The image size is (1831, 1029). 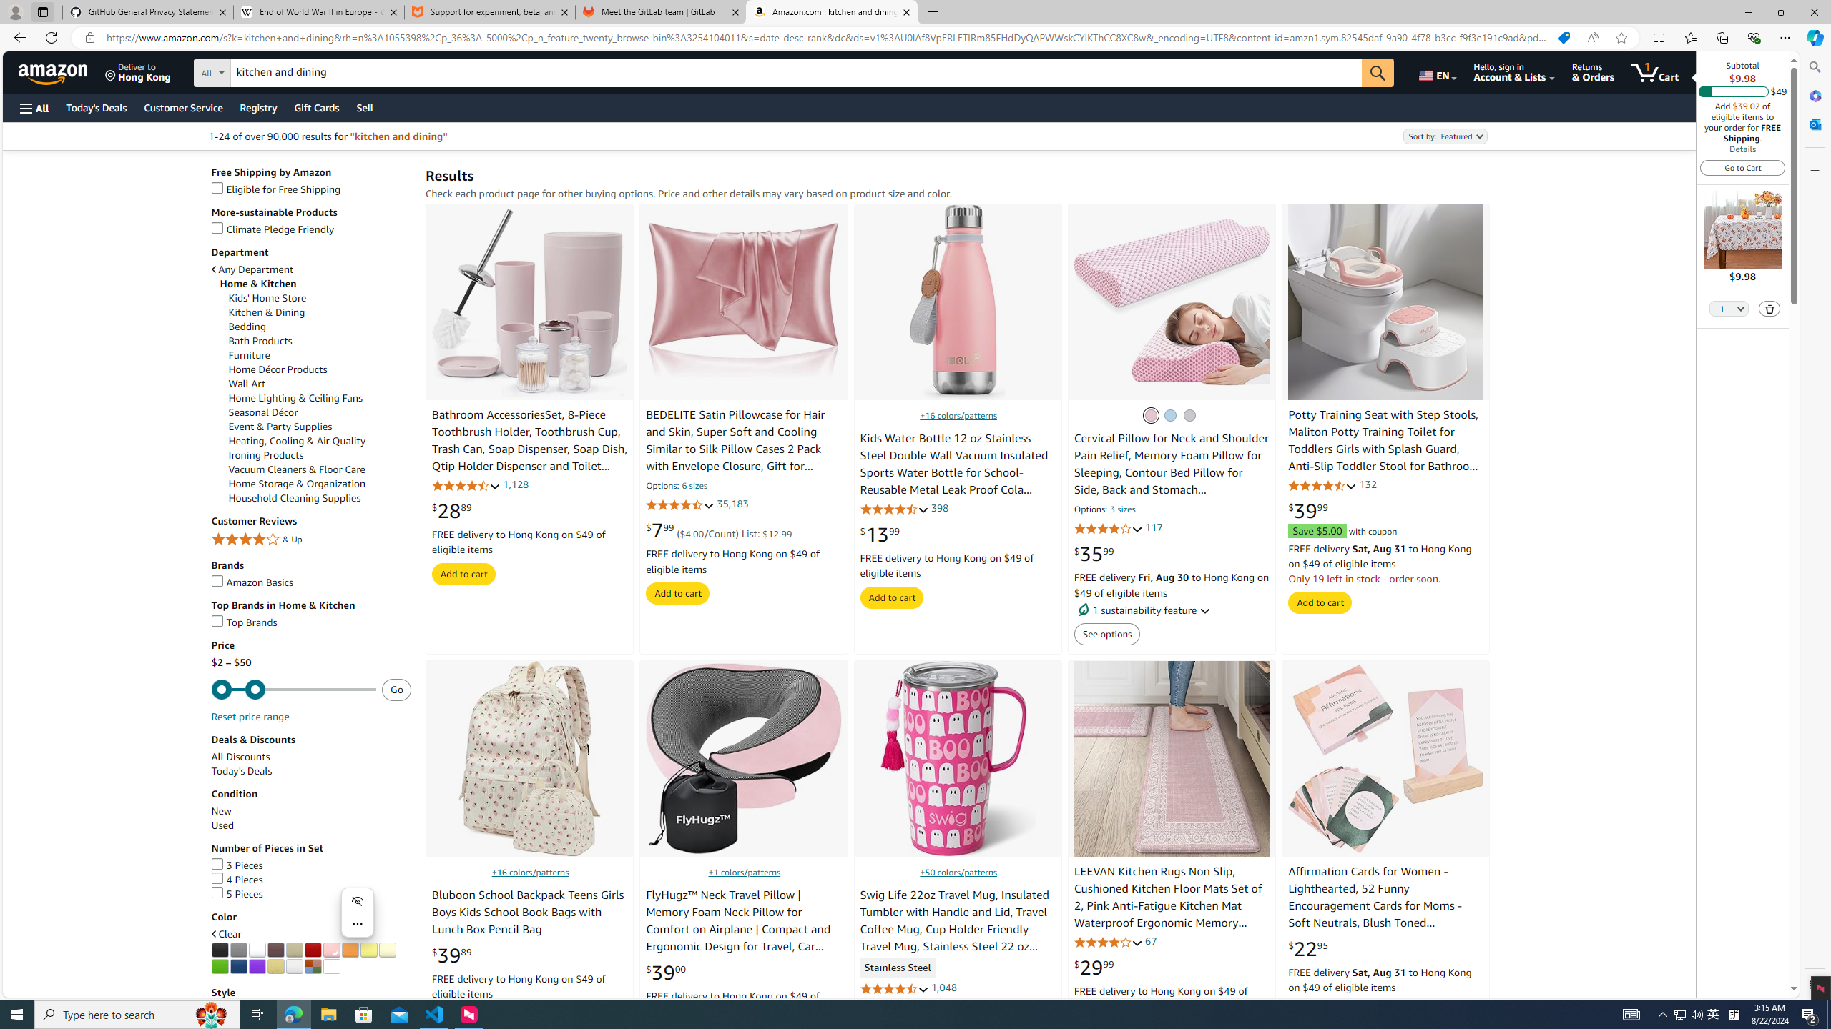 What do you see at coordinates (318, 12) in the screenshot?
I see `End of World War II in Europe - Wikipedia` at bounding box center [318, 12].